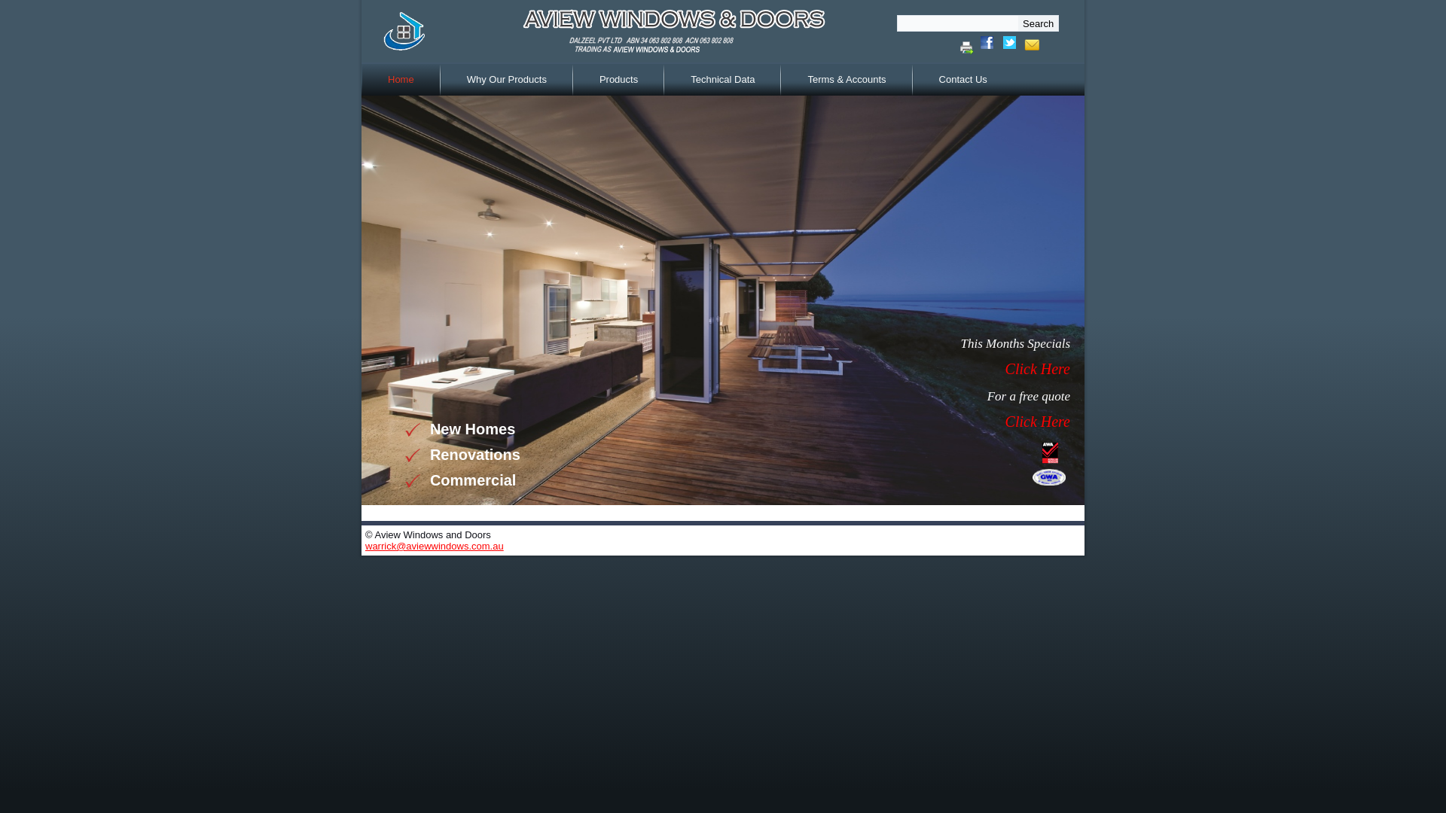  What do you see at coordinates (1038, 422) in the screenshot?
I see `Click Here` at bounding box center [1038, 422].